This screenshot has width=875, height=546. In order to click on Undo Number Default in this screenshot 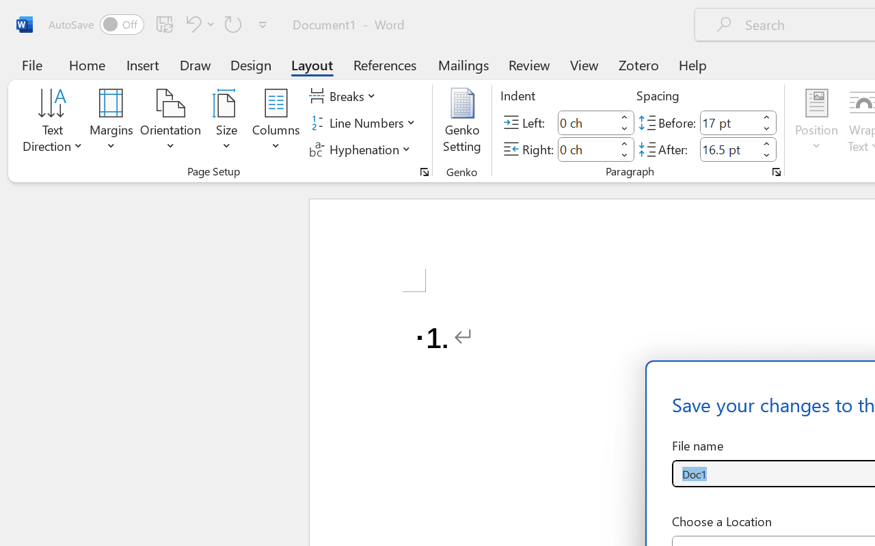, I will do `click(191, 24)`.